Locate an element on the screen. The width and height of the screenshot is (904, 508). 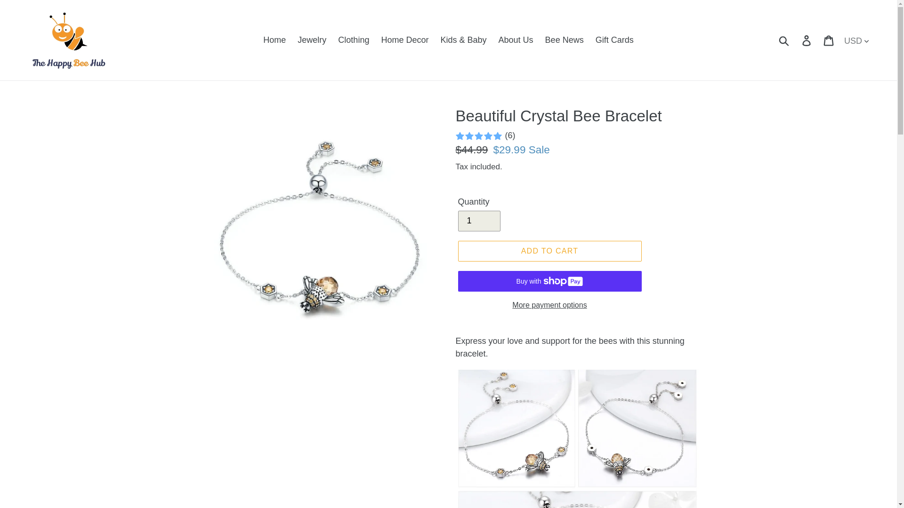
More payment options is located at coordinates (549, 305).